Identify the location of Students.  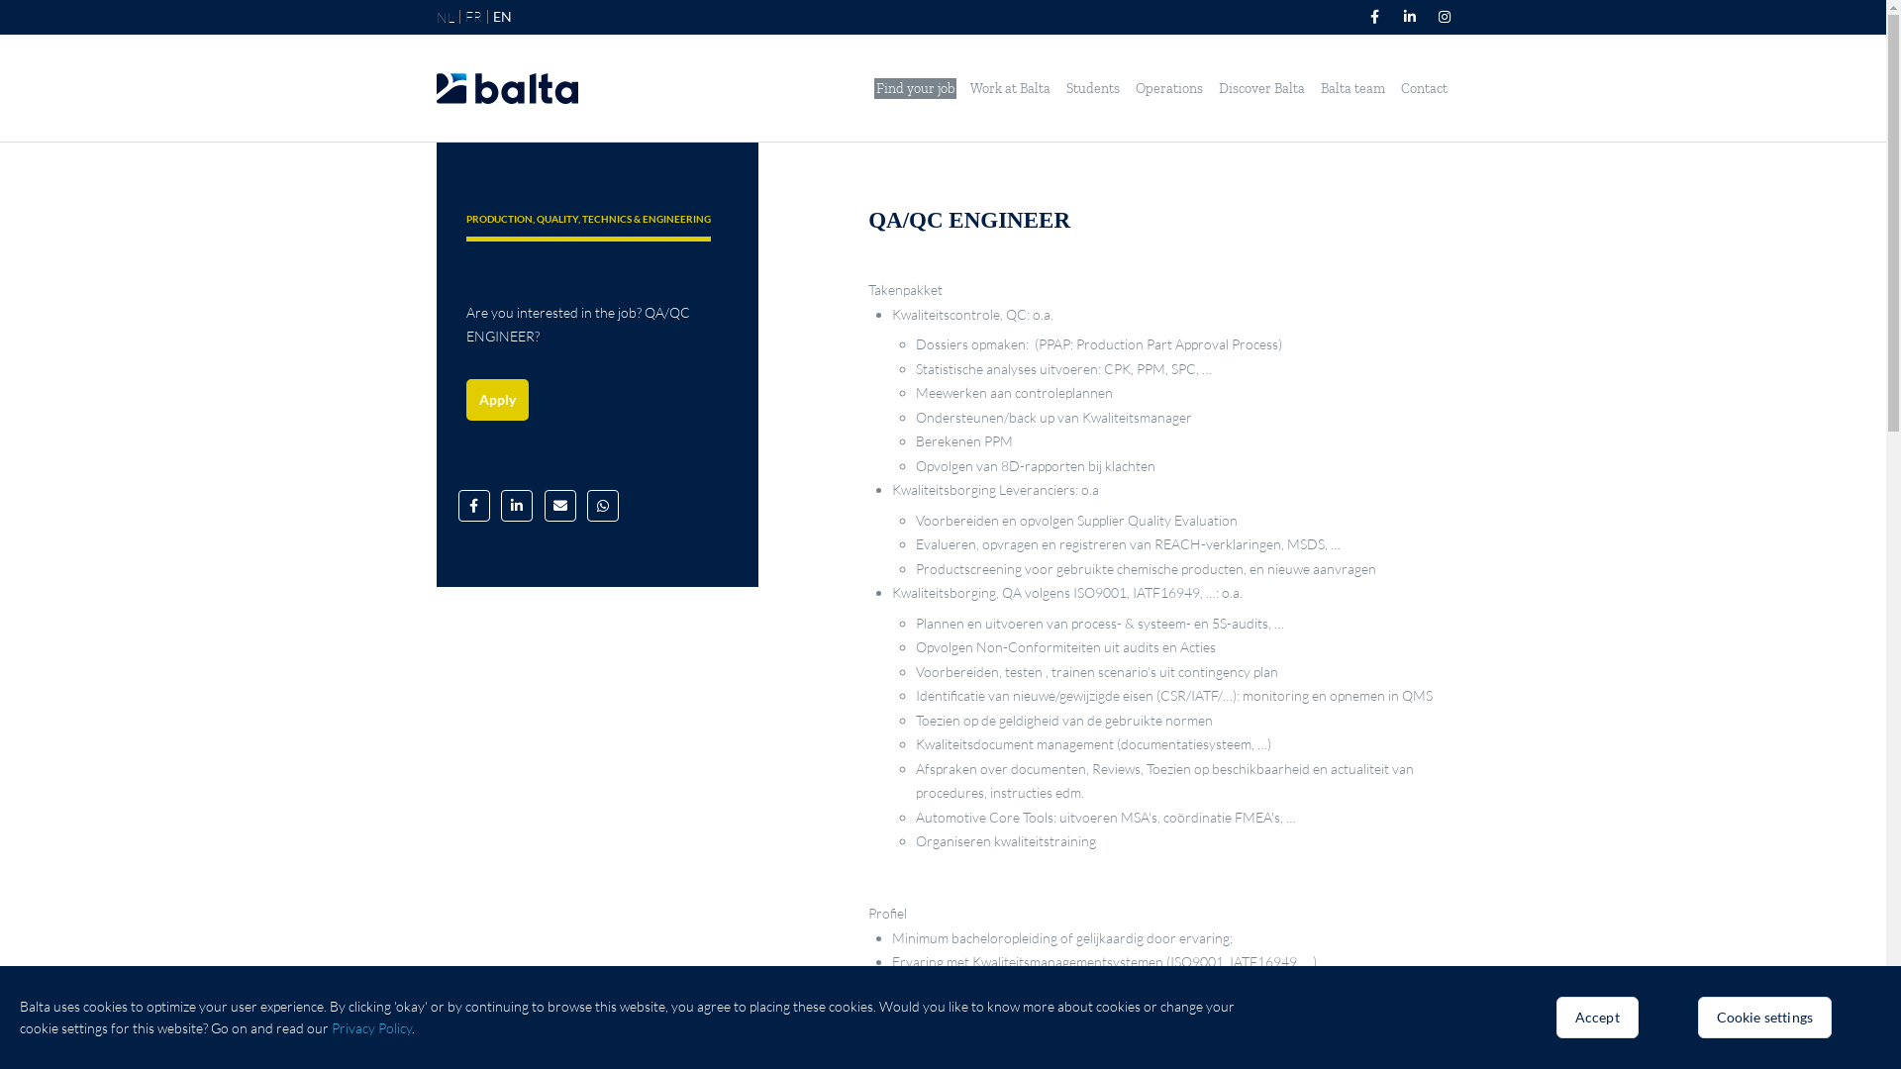
(1093, 89).